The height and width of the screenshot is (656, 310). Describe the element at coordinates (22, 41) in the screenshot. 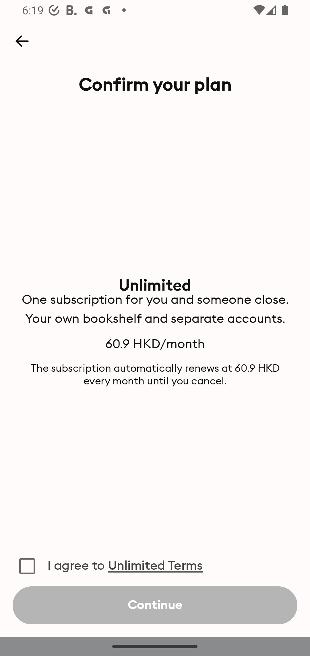

I see `Back` at that location.